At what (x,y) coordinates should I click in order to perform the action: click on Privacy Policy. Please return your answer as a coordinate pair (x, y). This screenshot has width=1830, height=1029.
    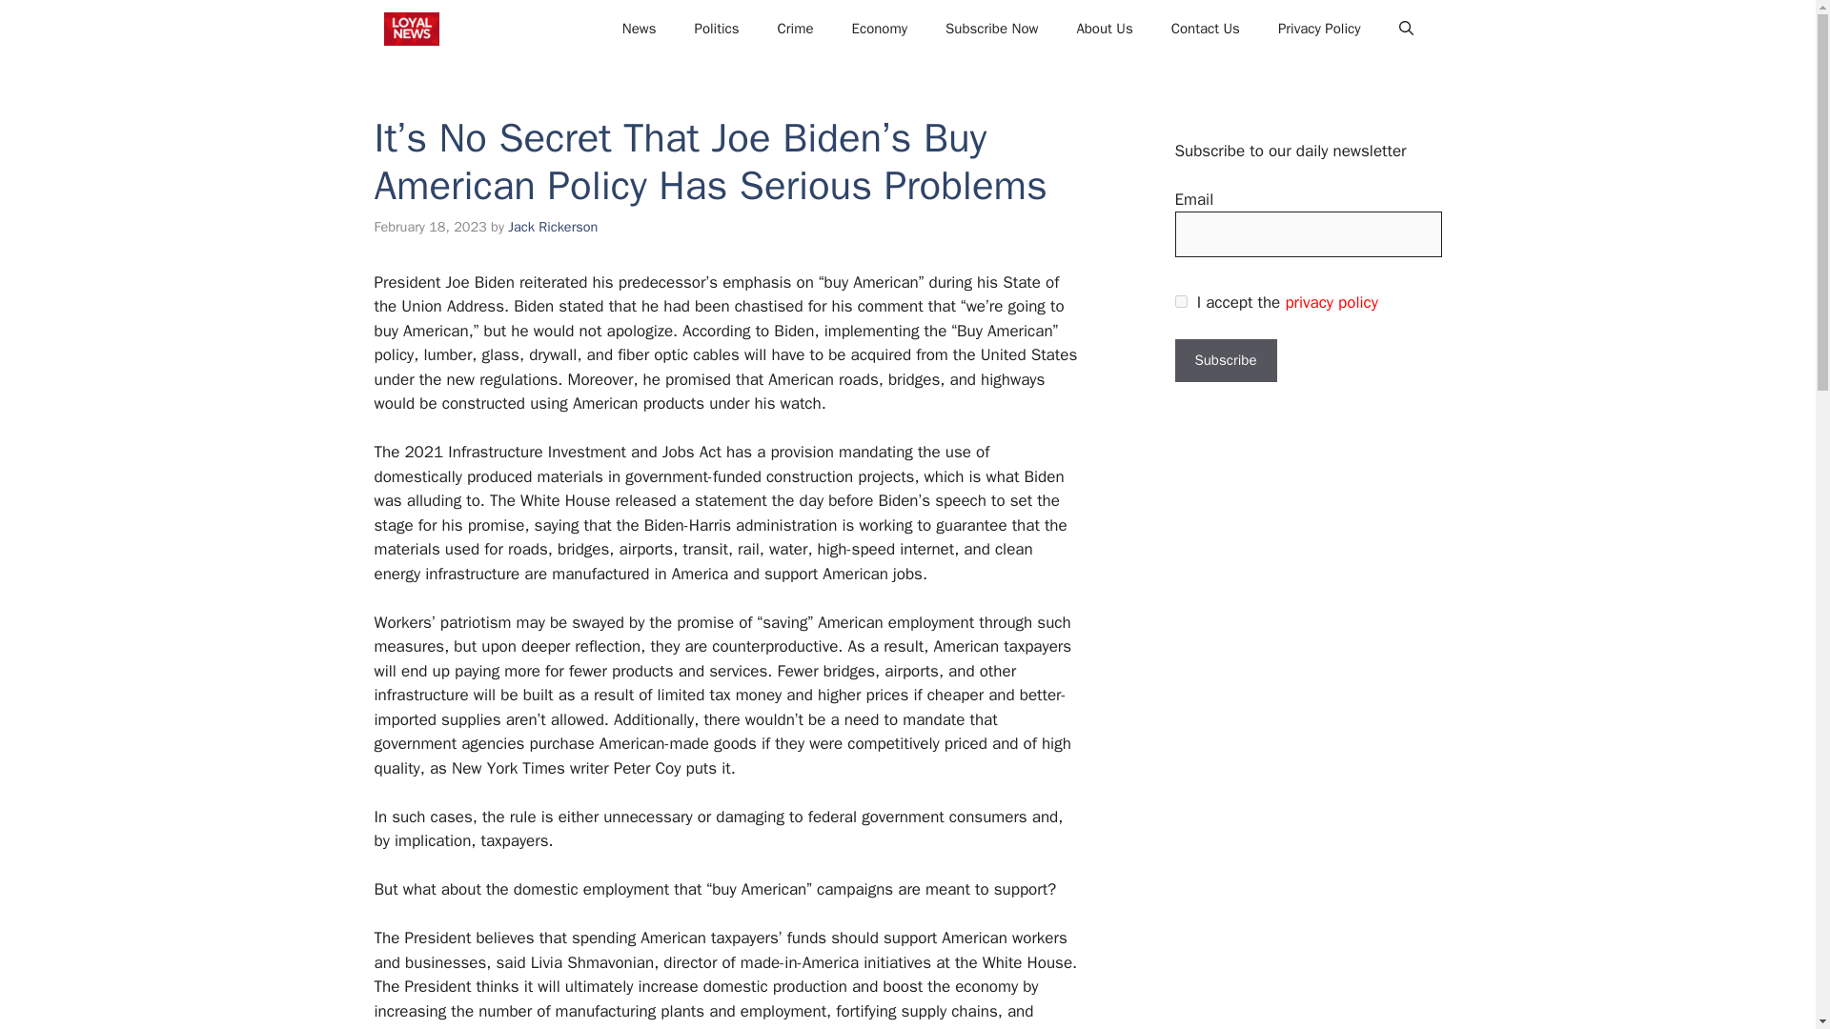
    Looking at the image, I should click on (1319, 29).